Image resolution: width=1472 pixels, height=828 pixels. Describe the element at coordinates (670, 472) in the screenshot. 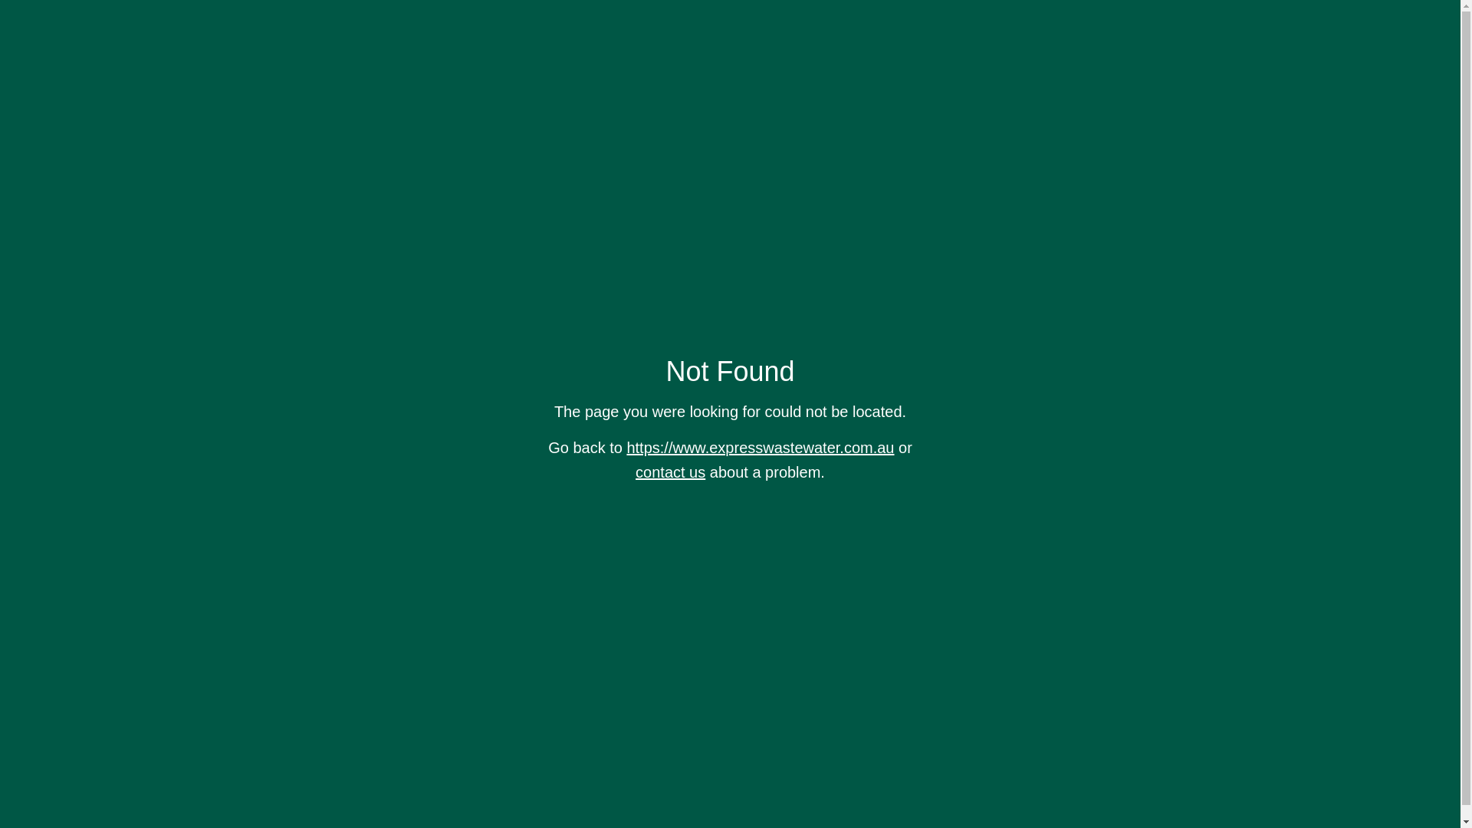

I see `contact us` at that location.